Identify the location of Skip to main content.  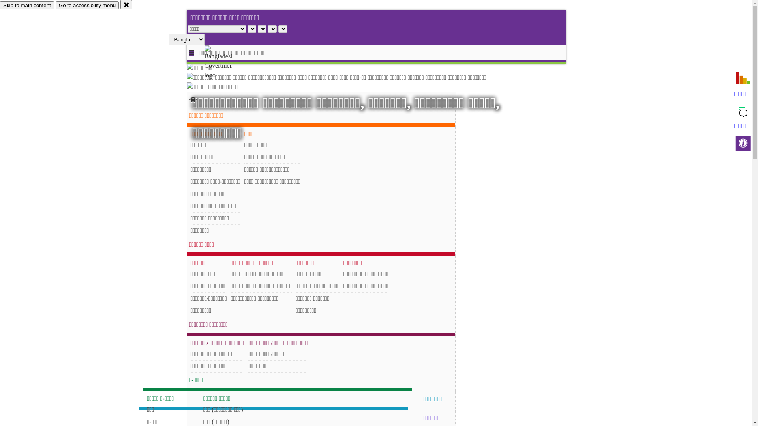
(27, 6).